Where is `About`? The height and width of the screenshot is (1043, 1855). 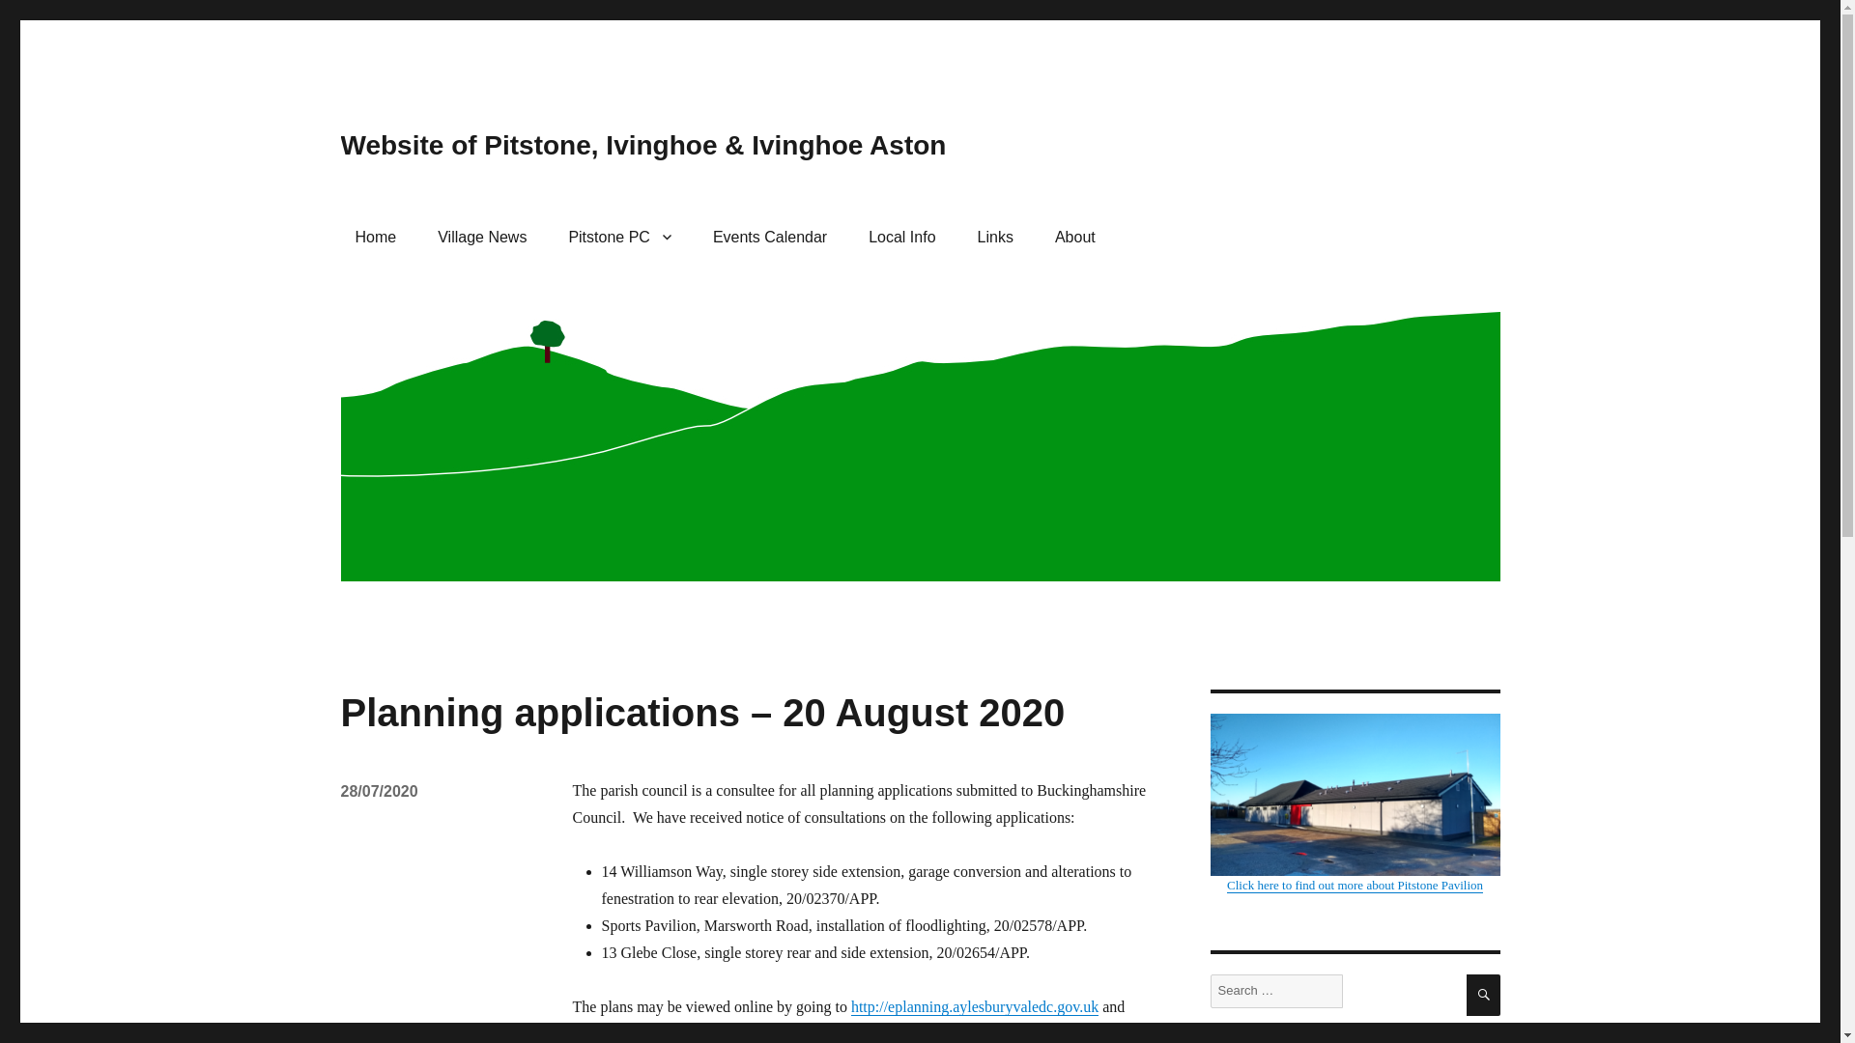 About is located at coordinates (1074, 236).